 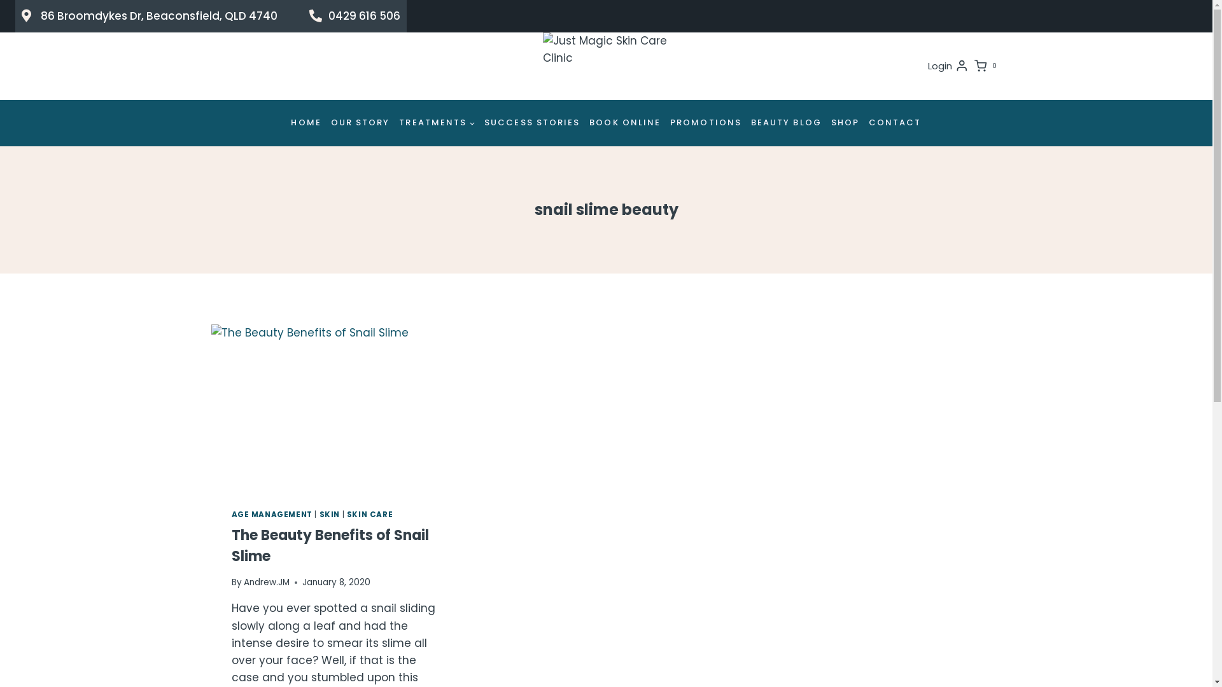 I want to click on BEAUTY BLOG, so click(x=786, y=123).